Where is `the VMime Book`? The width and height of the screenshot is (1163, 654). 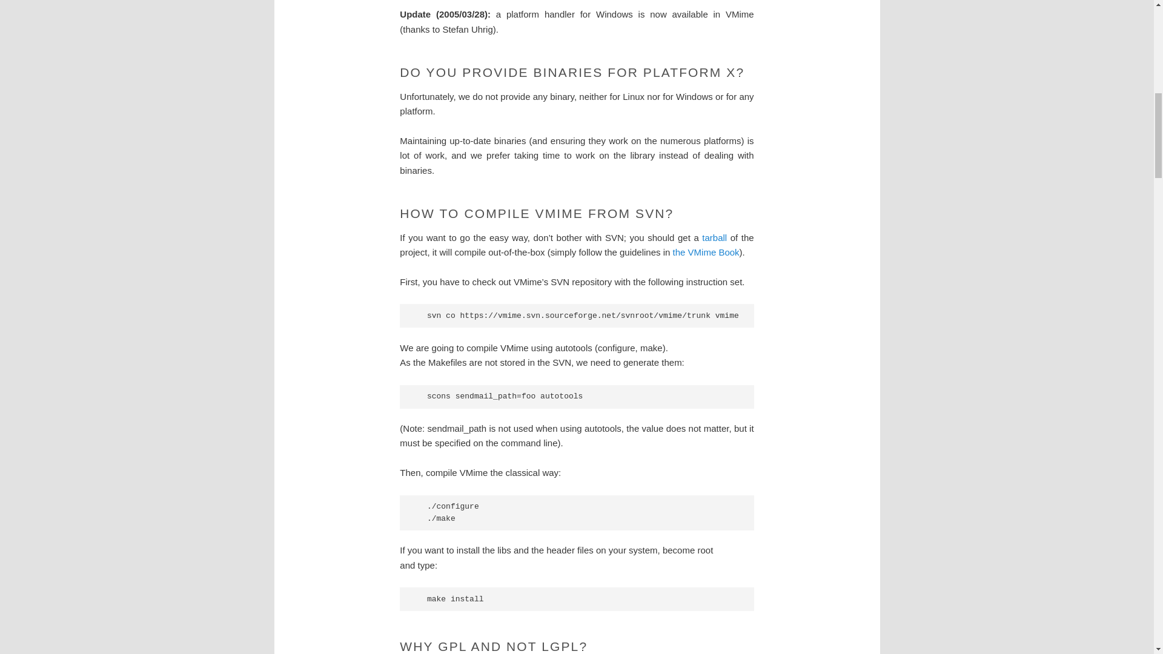
the VMime Book is located at coordinates (706, 252).